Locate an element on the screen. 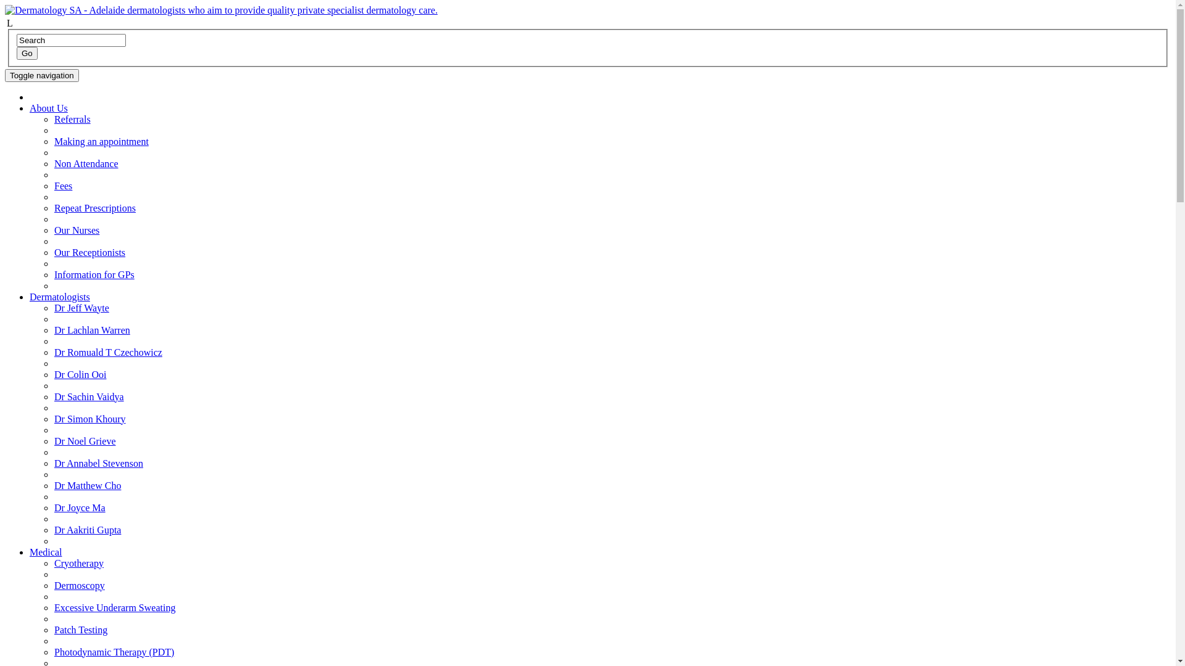 This screenshot has height=666, width=1185. Medical is located at coordinates (46, 553).